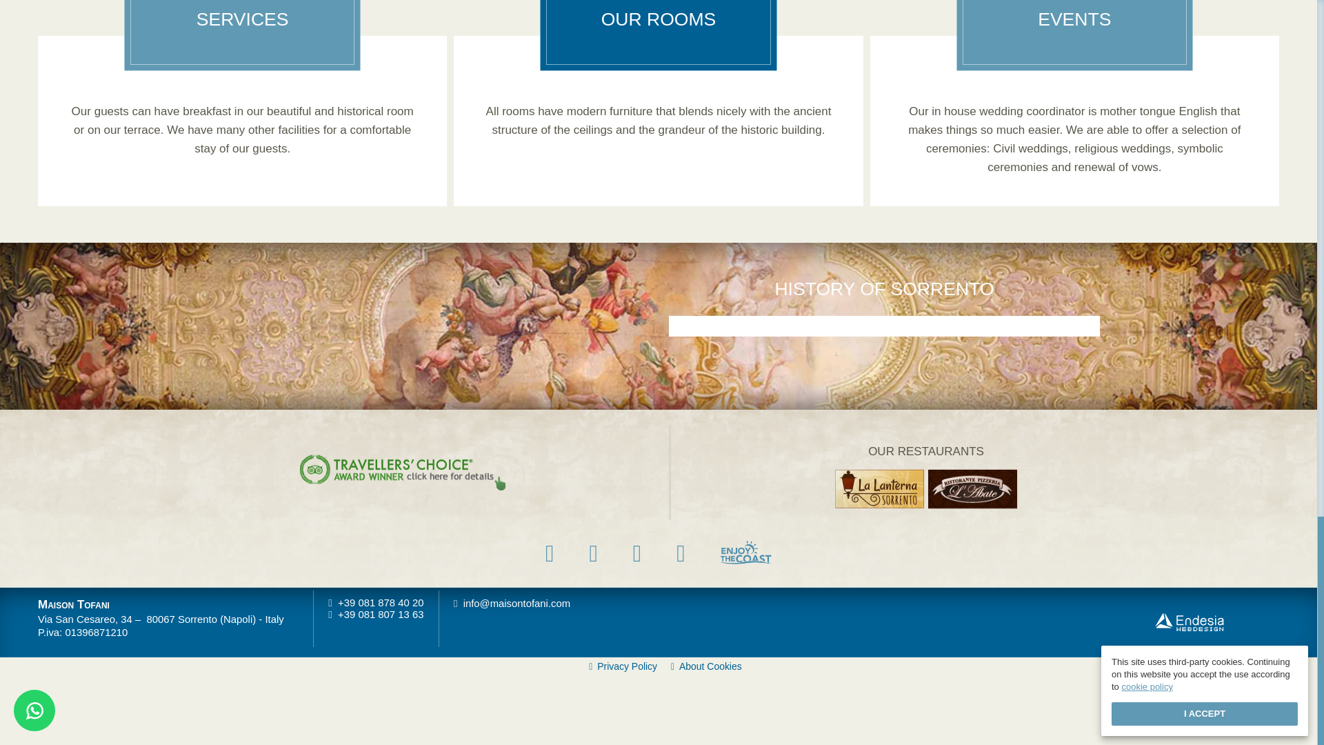 The width and height of the screenshot is (1324, 745). I want to click on Maison Tofani, so click(74, 604).